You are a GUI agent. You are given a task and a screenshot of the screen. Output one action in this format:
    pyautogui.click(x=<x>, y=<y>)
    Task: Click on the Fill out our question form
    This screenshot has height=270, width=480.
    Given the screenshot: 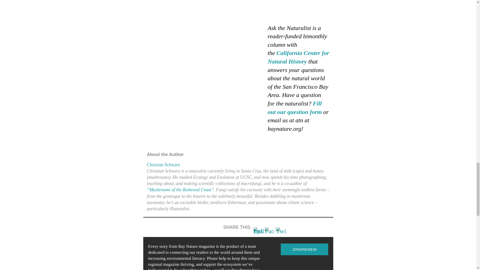 What is the action you would take?
    pyautogui.click(x=294, y=107)
    